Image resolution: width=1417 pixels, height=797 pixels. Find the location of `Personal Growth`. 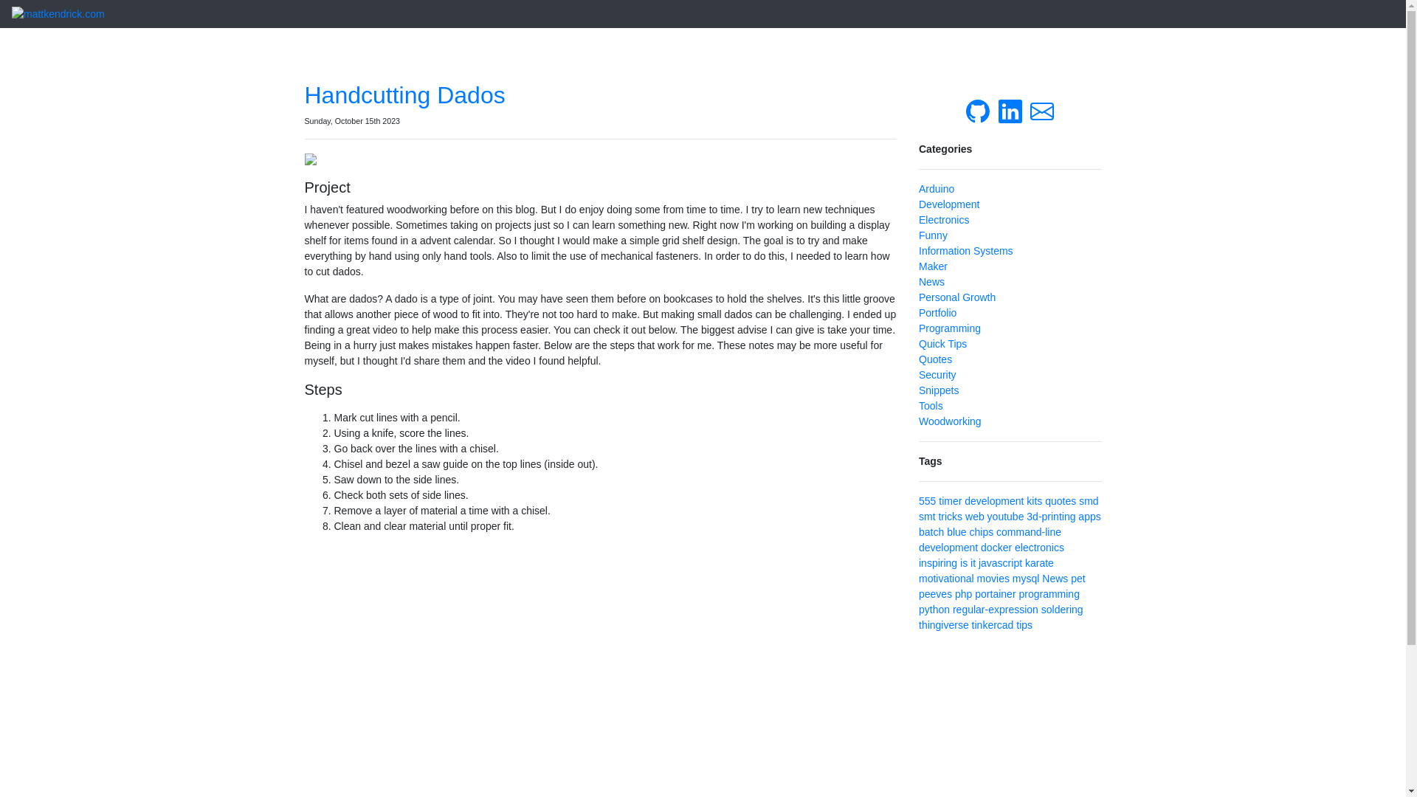

Personal Growth is located at coordinates (956, 297).